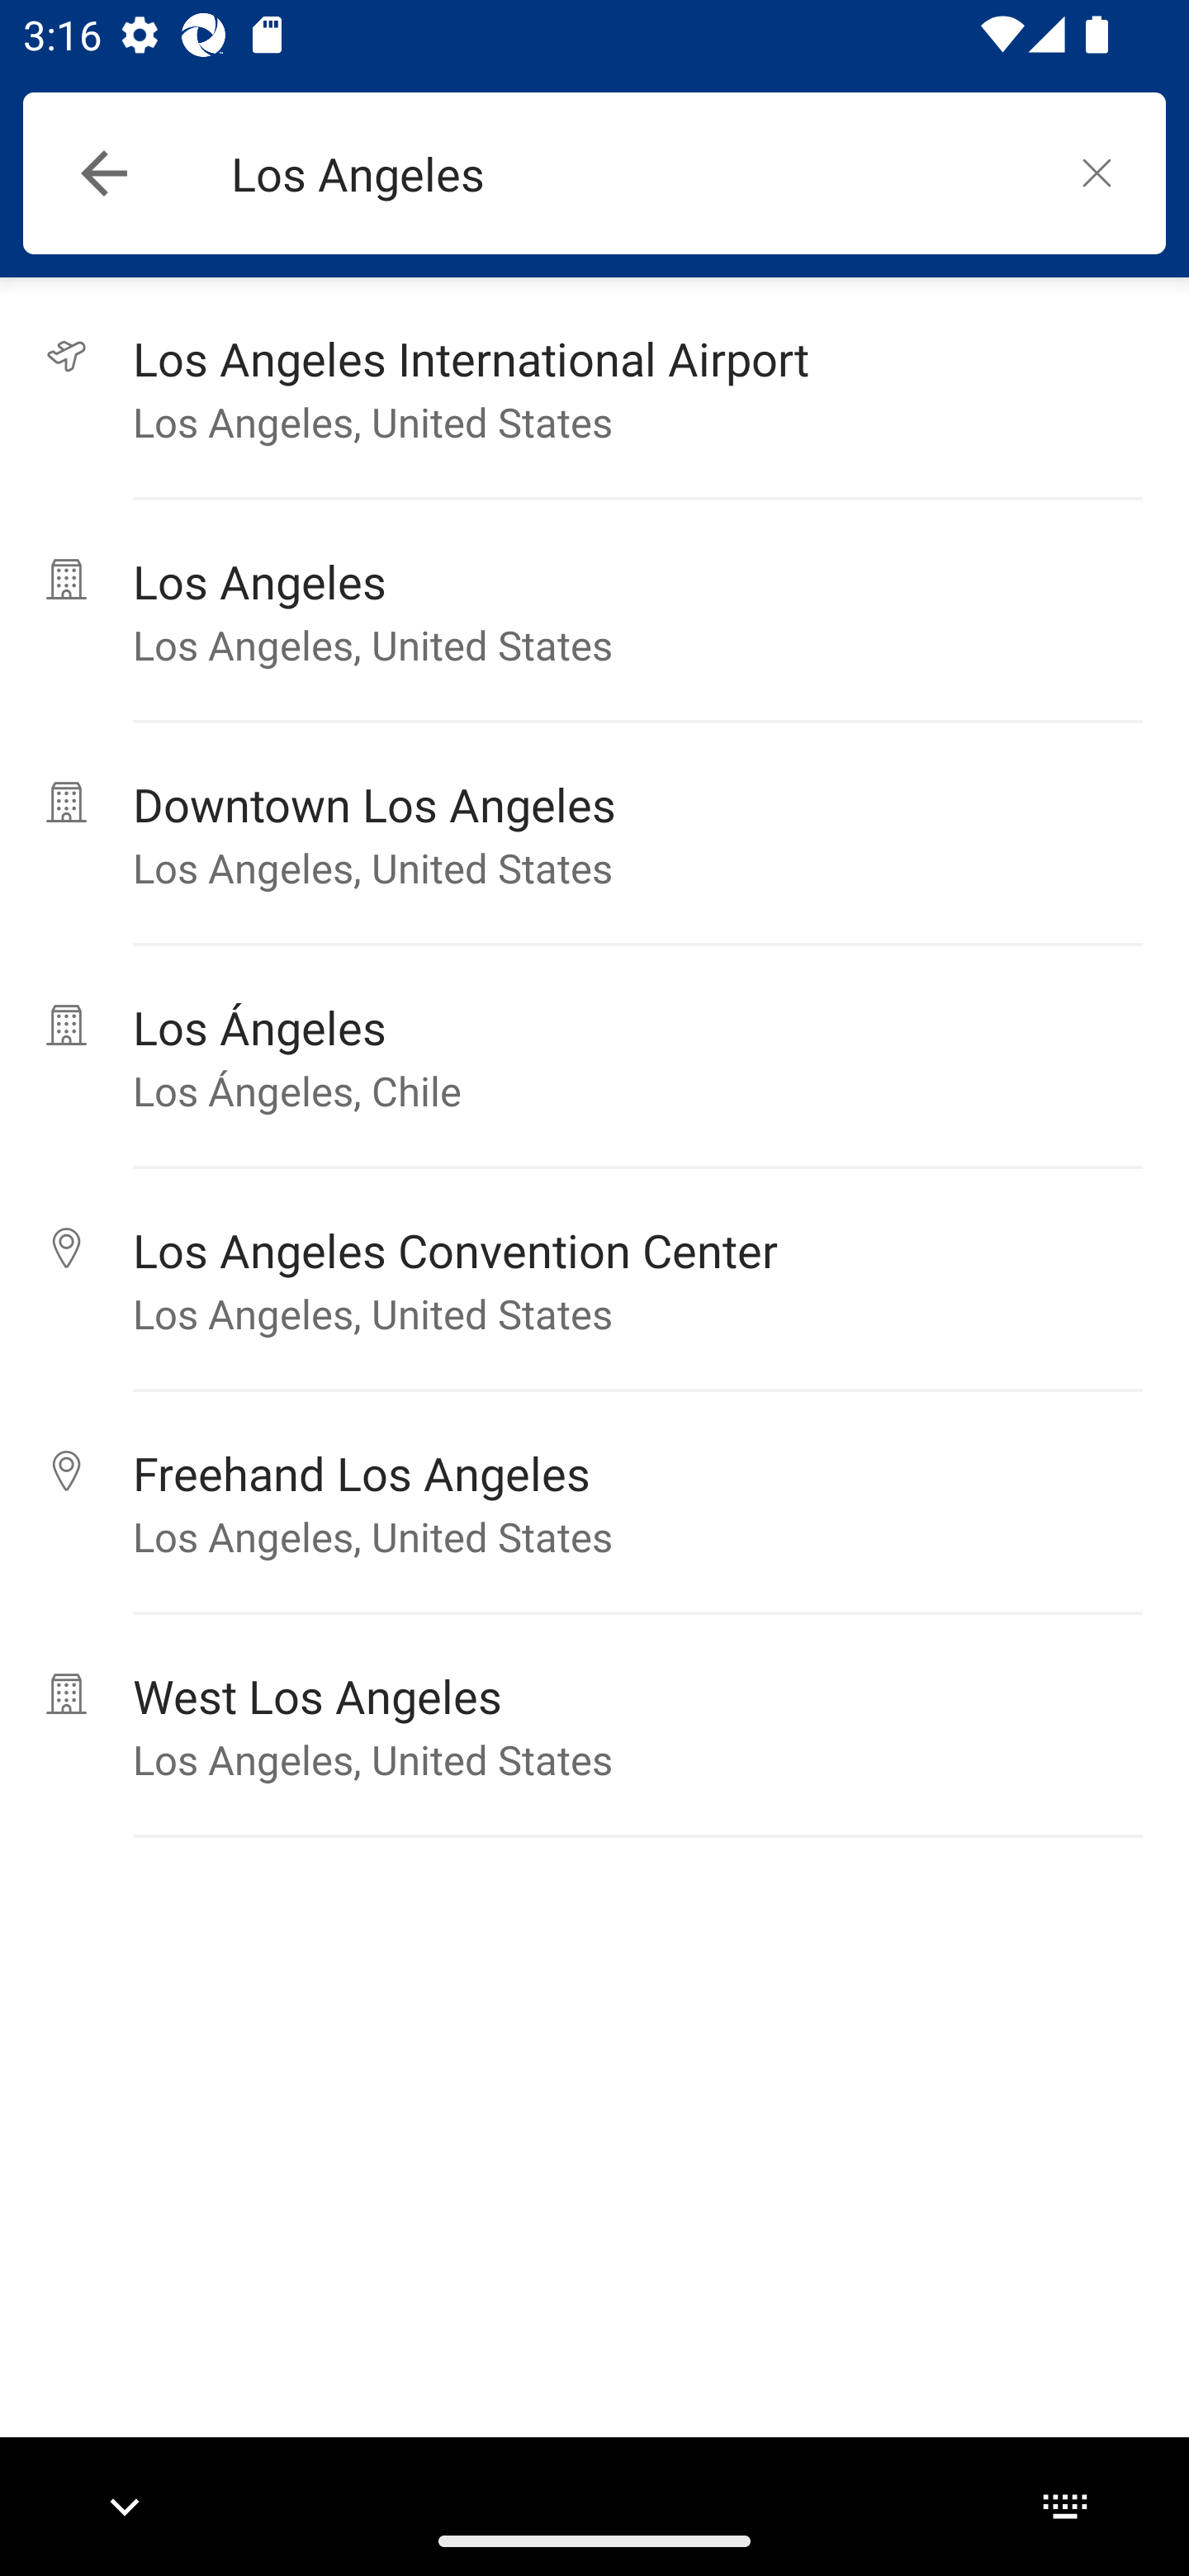  I want to click on 넭 Los Angeles Los Angeles, United States, so click(594, 611).